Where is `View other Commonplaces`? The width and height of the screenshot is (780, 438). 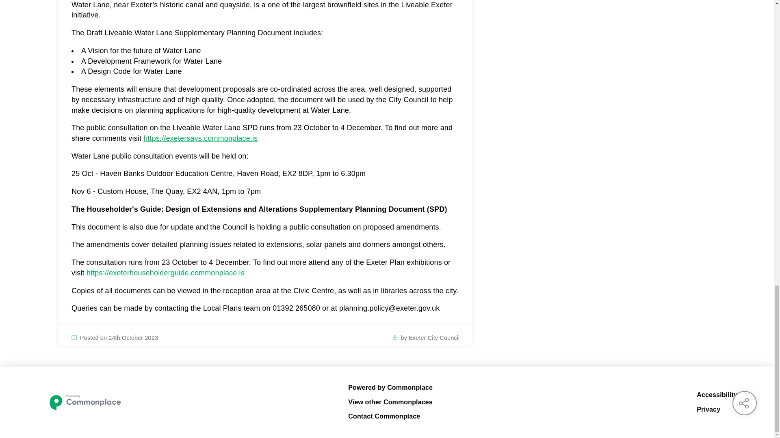
View other Commonplaces is located at coordinates (390, 402).